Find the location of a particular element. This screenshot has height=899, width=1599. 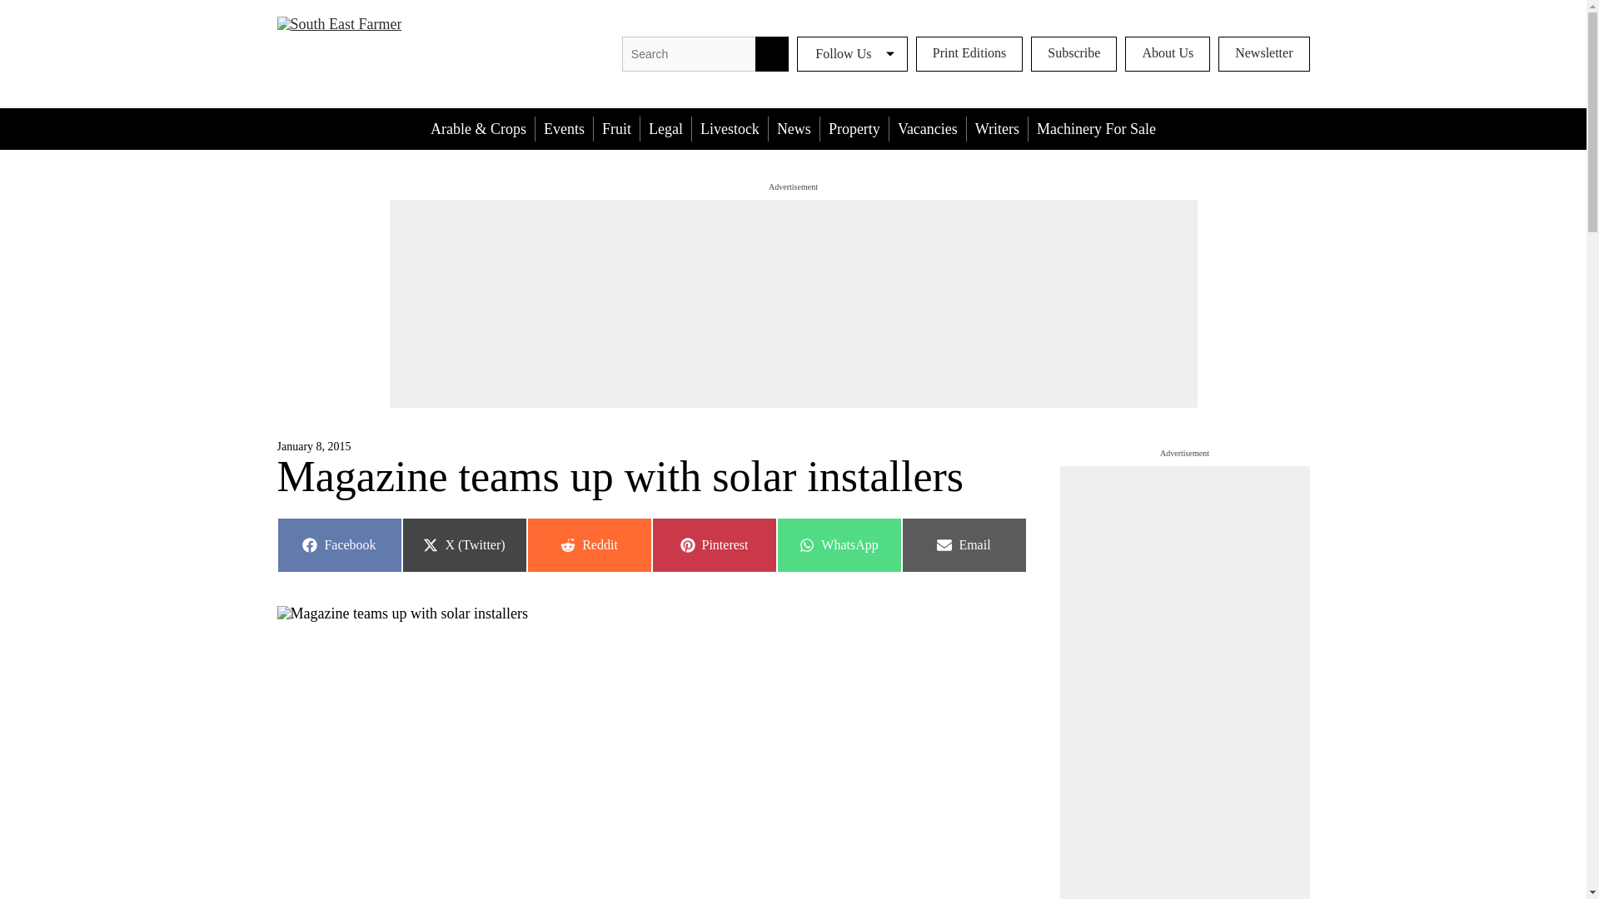

Property is located at coordinates (854, 128).